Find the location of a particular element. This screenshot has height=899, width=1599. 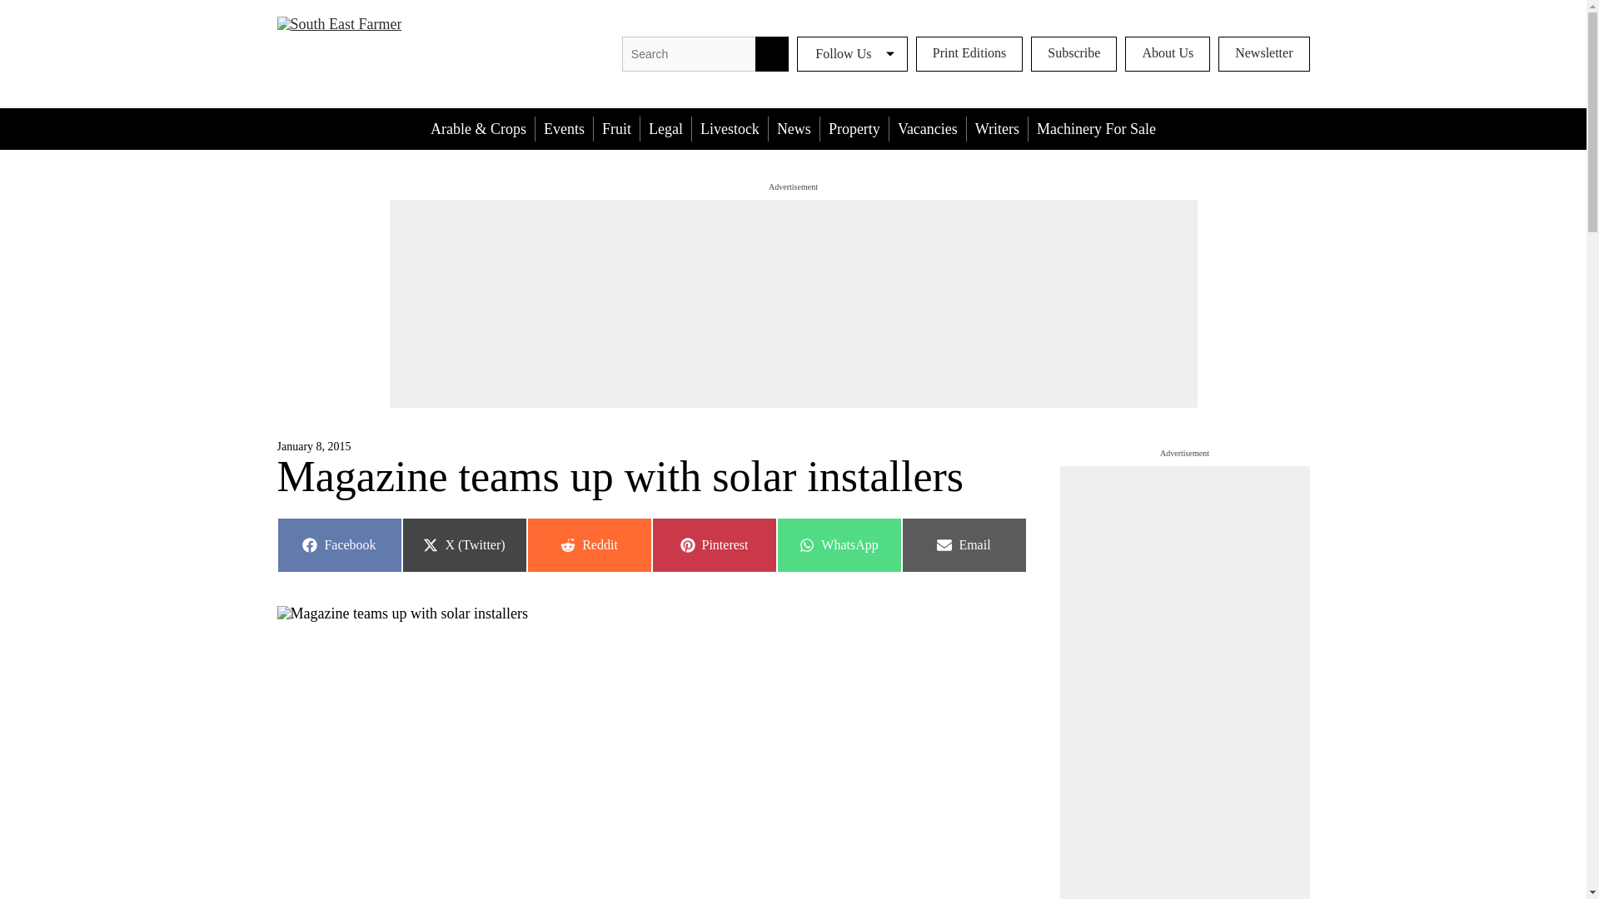

Property is located at coordinates (854, 128).